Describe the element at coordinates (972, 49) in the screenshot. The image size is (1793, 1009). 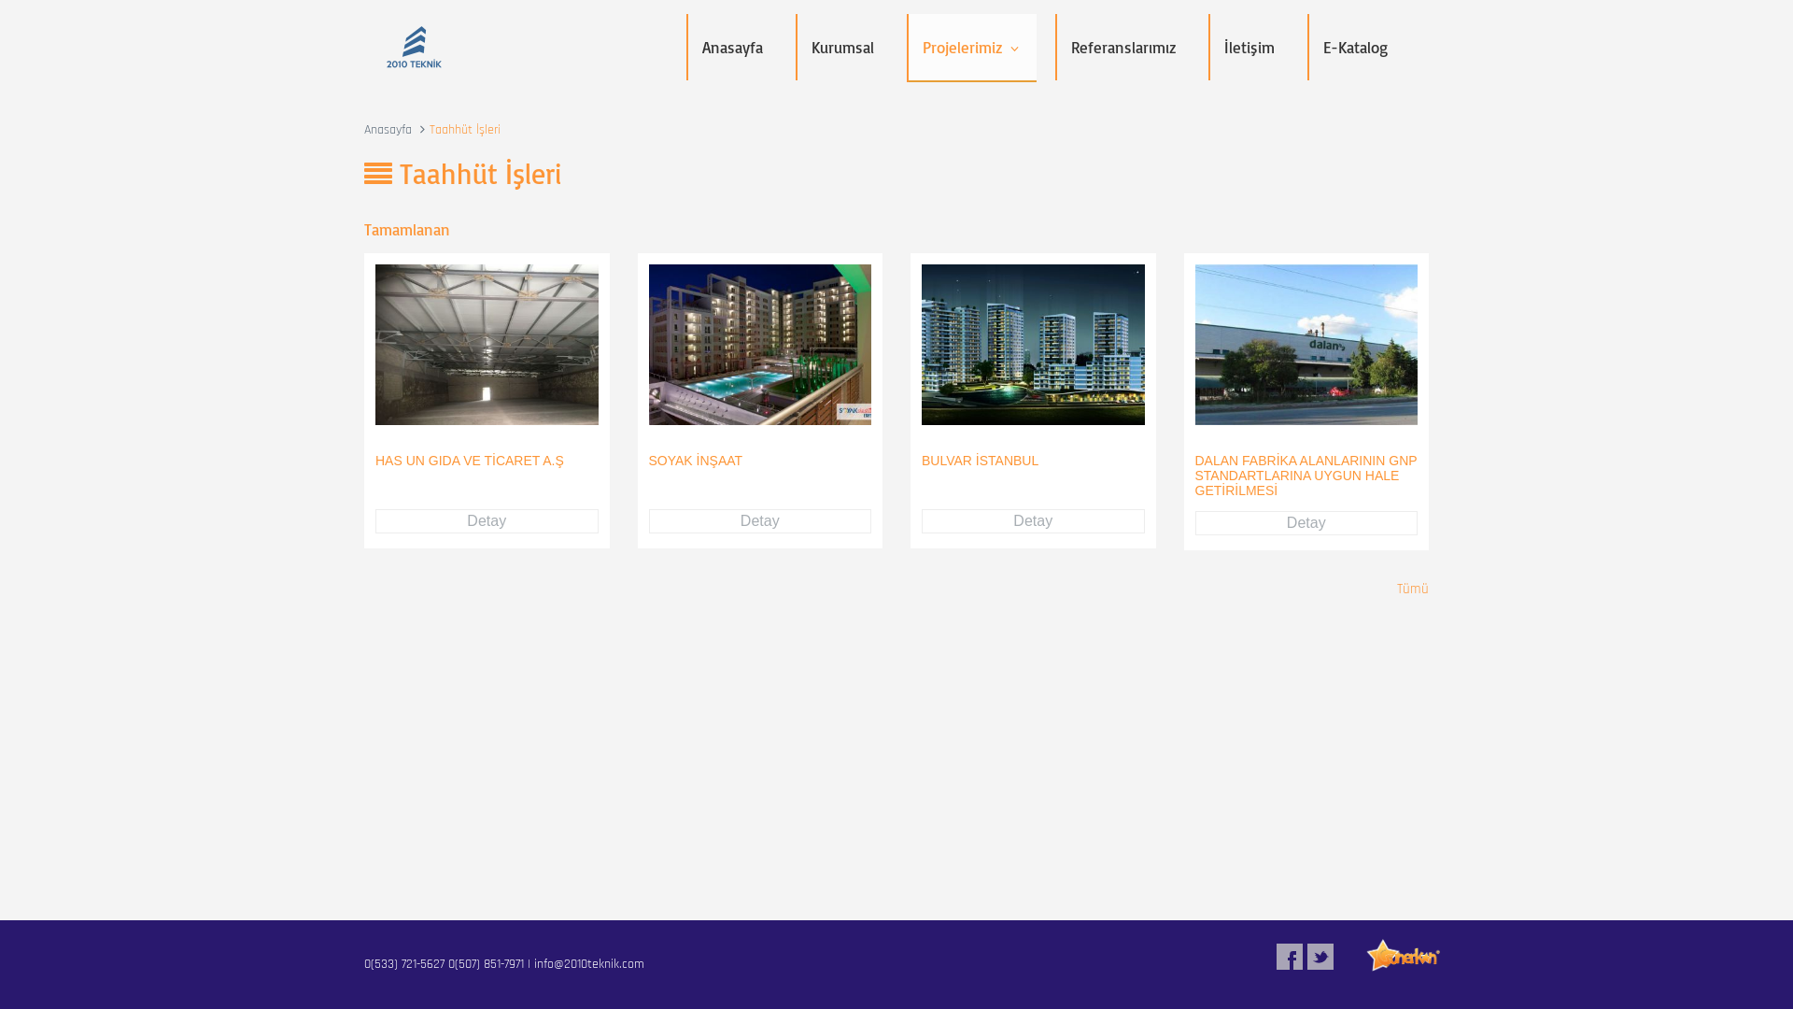
I see `Projelerimiz` at that location.